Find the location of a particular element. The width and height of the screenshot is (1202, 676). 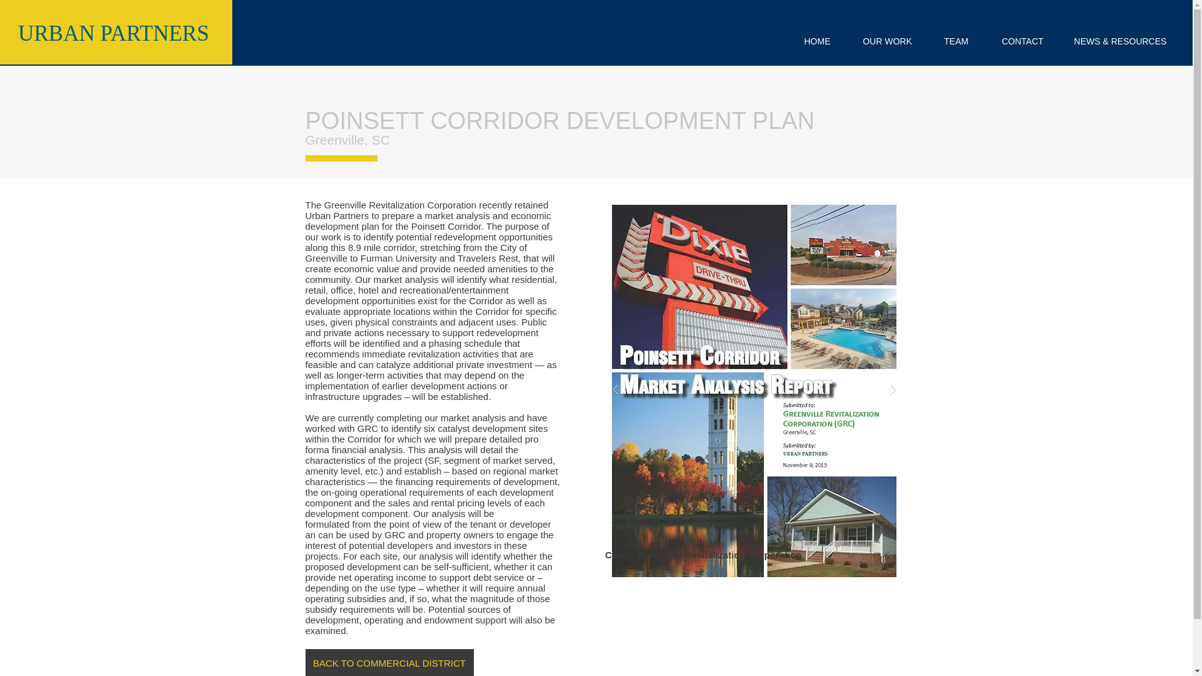

TEAM is located at coordinates (956, 41).